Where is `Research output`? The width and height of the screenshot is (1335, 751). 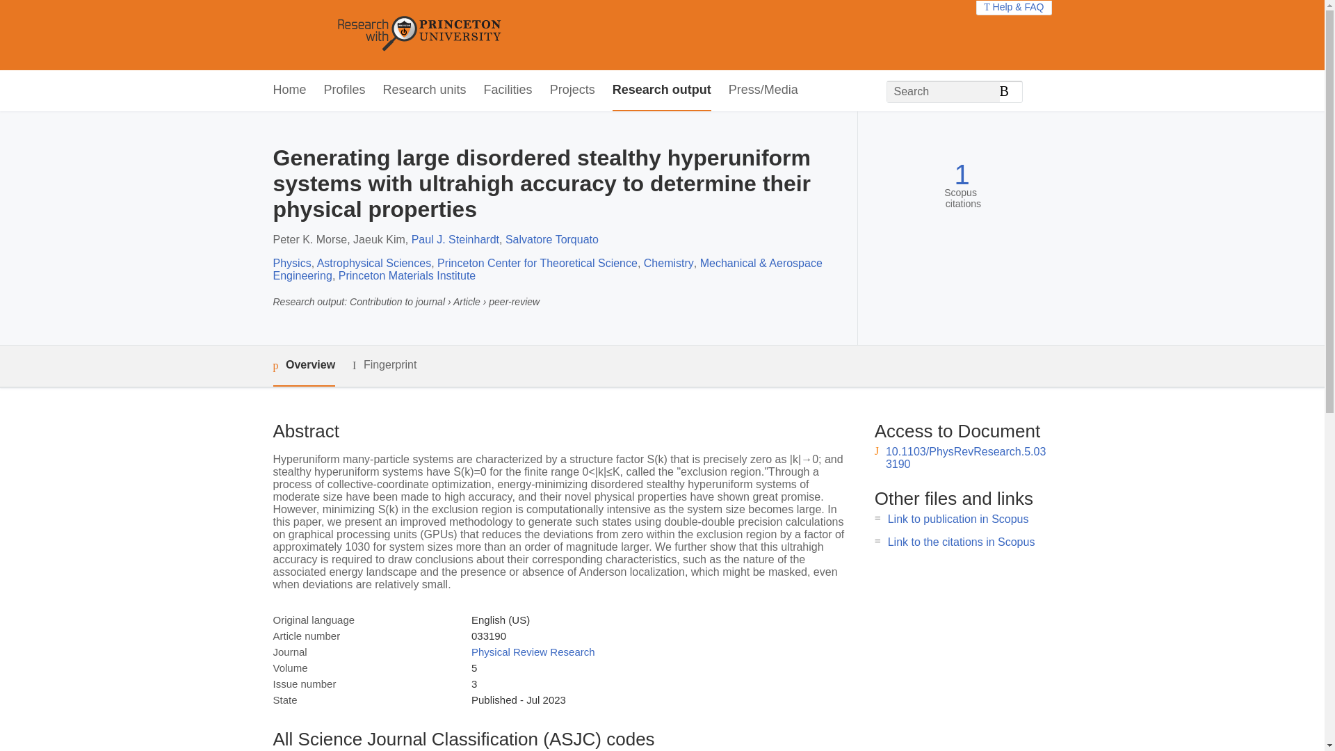 Research output is located at coordinates (662, 90).